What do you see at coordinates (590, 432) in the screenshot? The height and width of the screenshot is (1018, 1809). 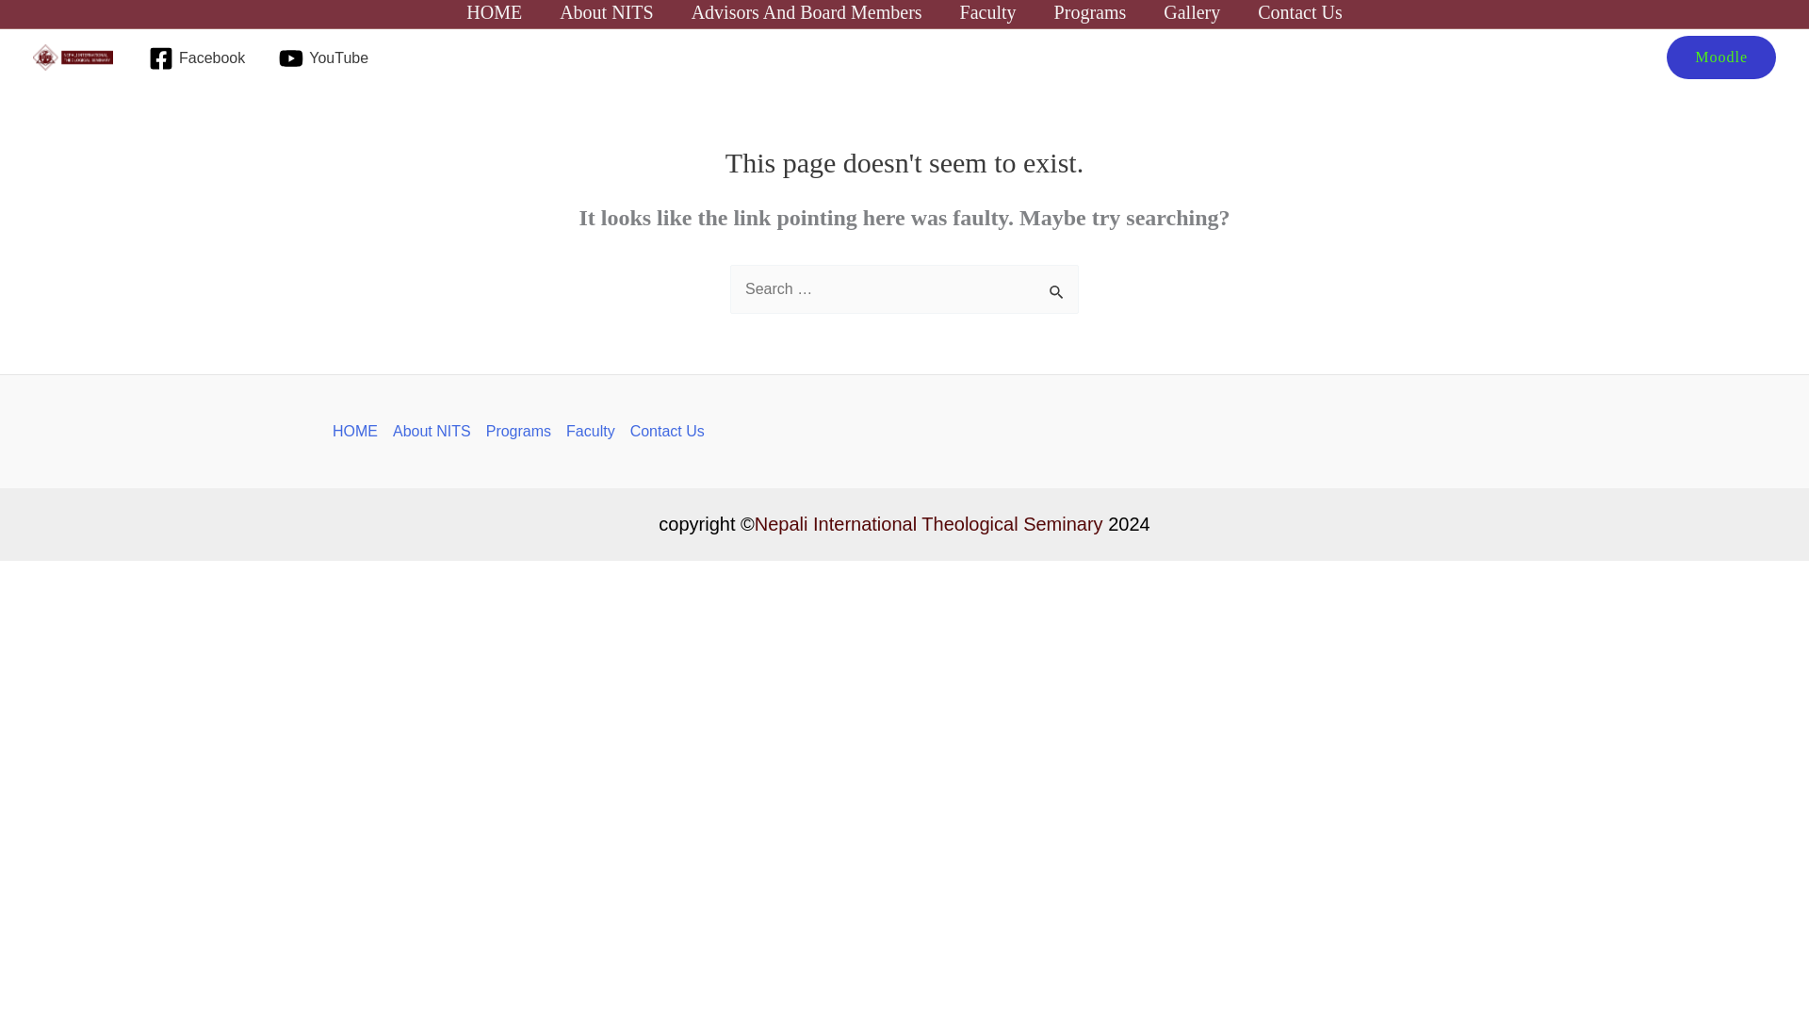 I see `Faculty` at bounding box center [590, 432].